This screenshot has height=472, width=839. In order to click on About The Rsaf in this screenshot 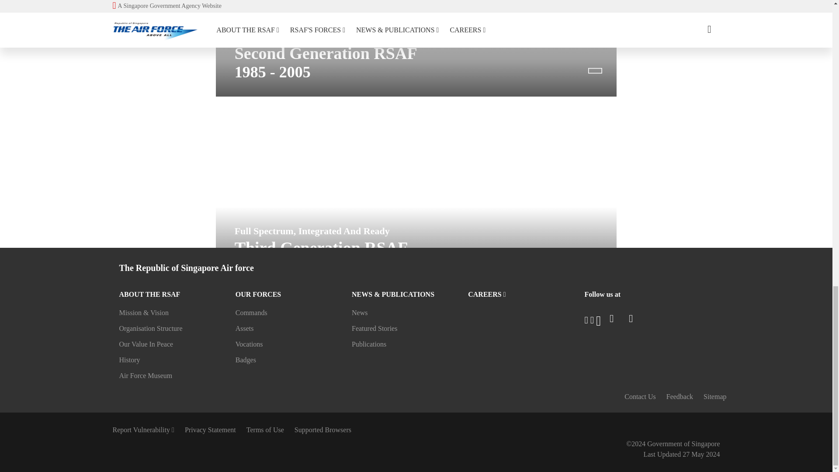, I will do `click(148, 460)`.